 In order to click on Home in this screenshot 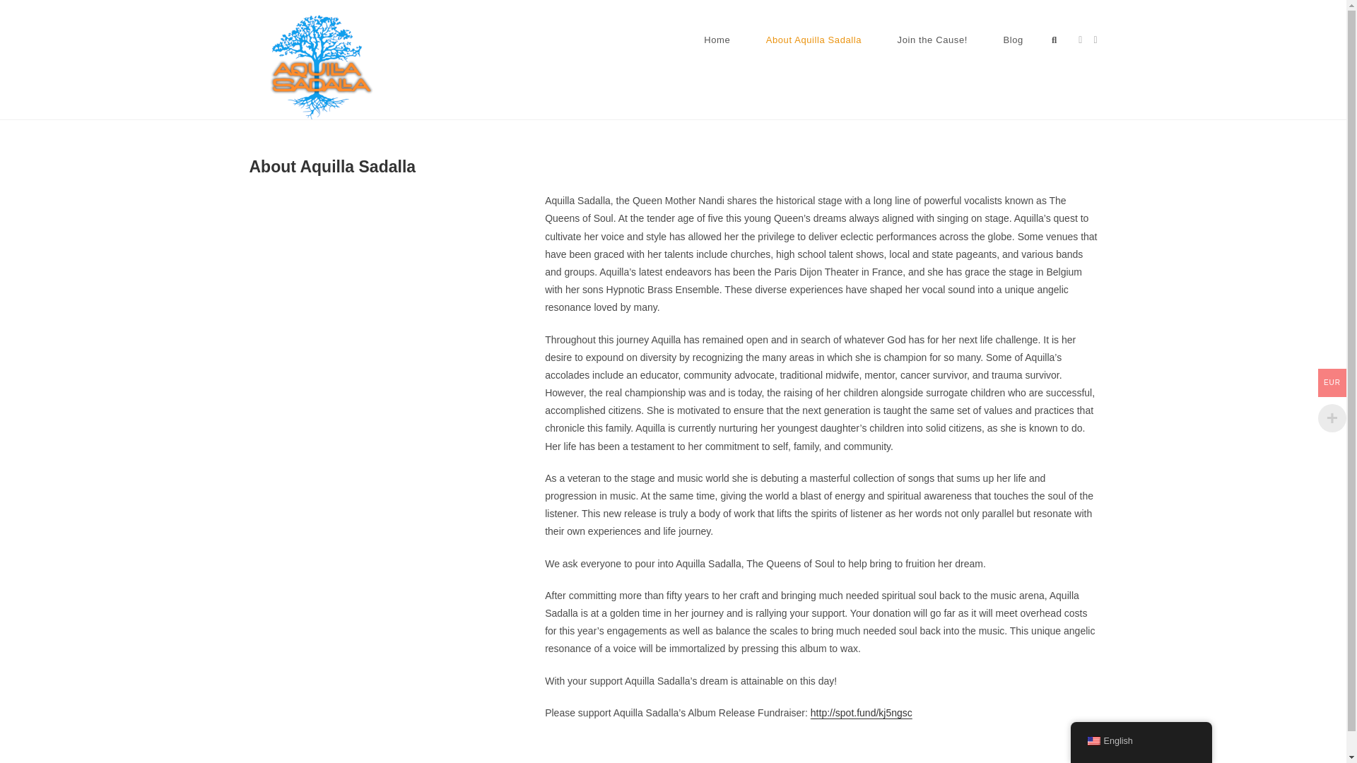, I will do `click(902, 746)`.